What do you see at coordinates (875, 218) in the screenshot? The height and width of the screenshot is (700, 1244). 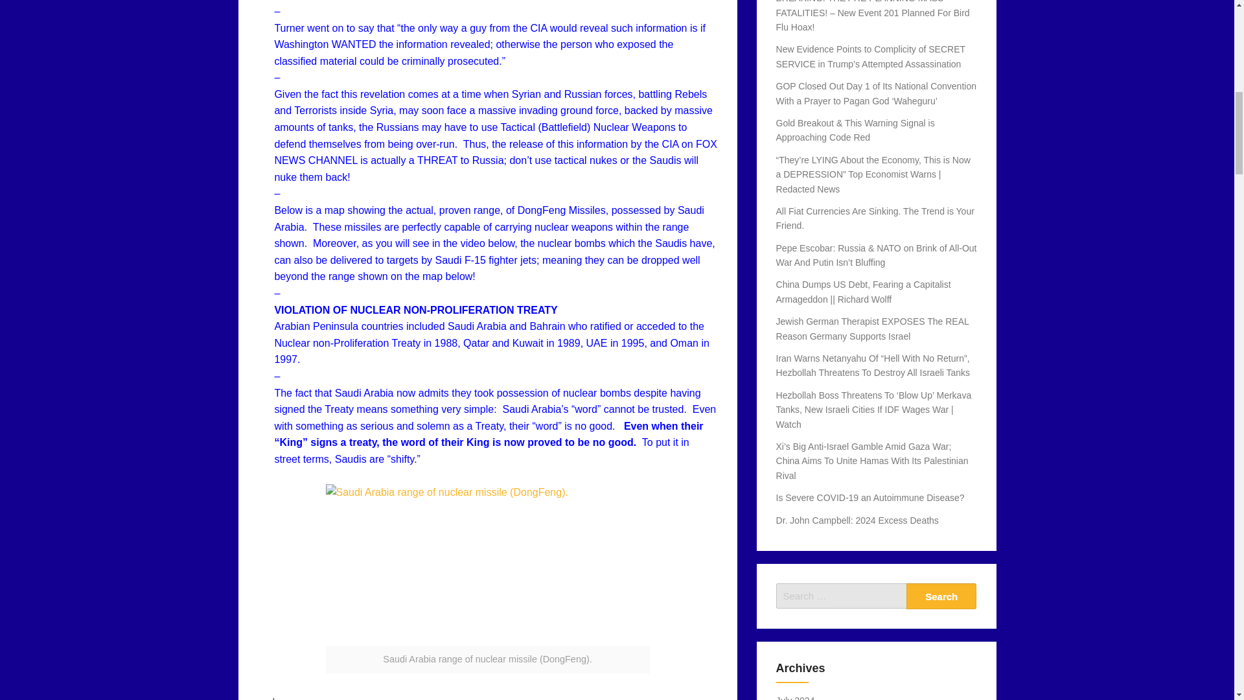 I see `All Fiat Currencies Are Sinking. The Trend is Your Friend.` at bounding box center [875, 218].